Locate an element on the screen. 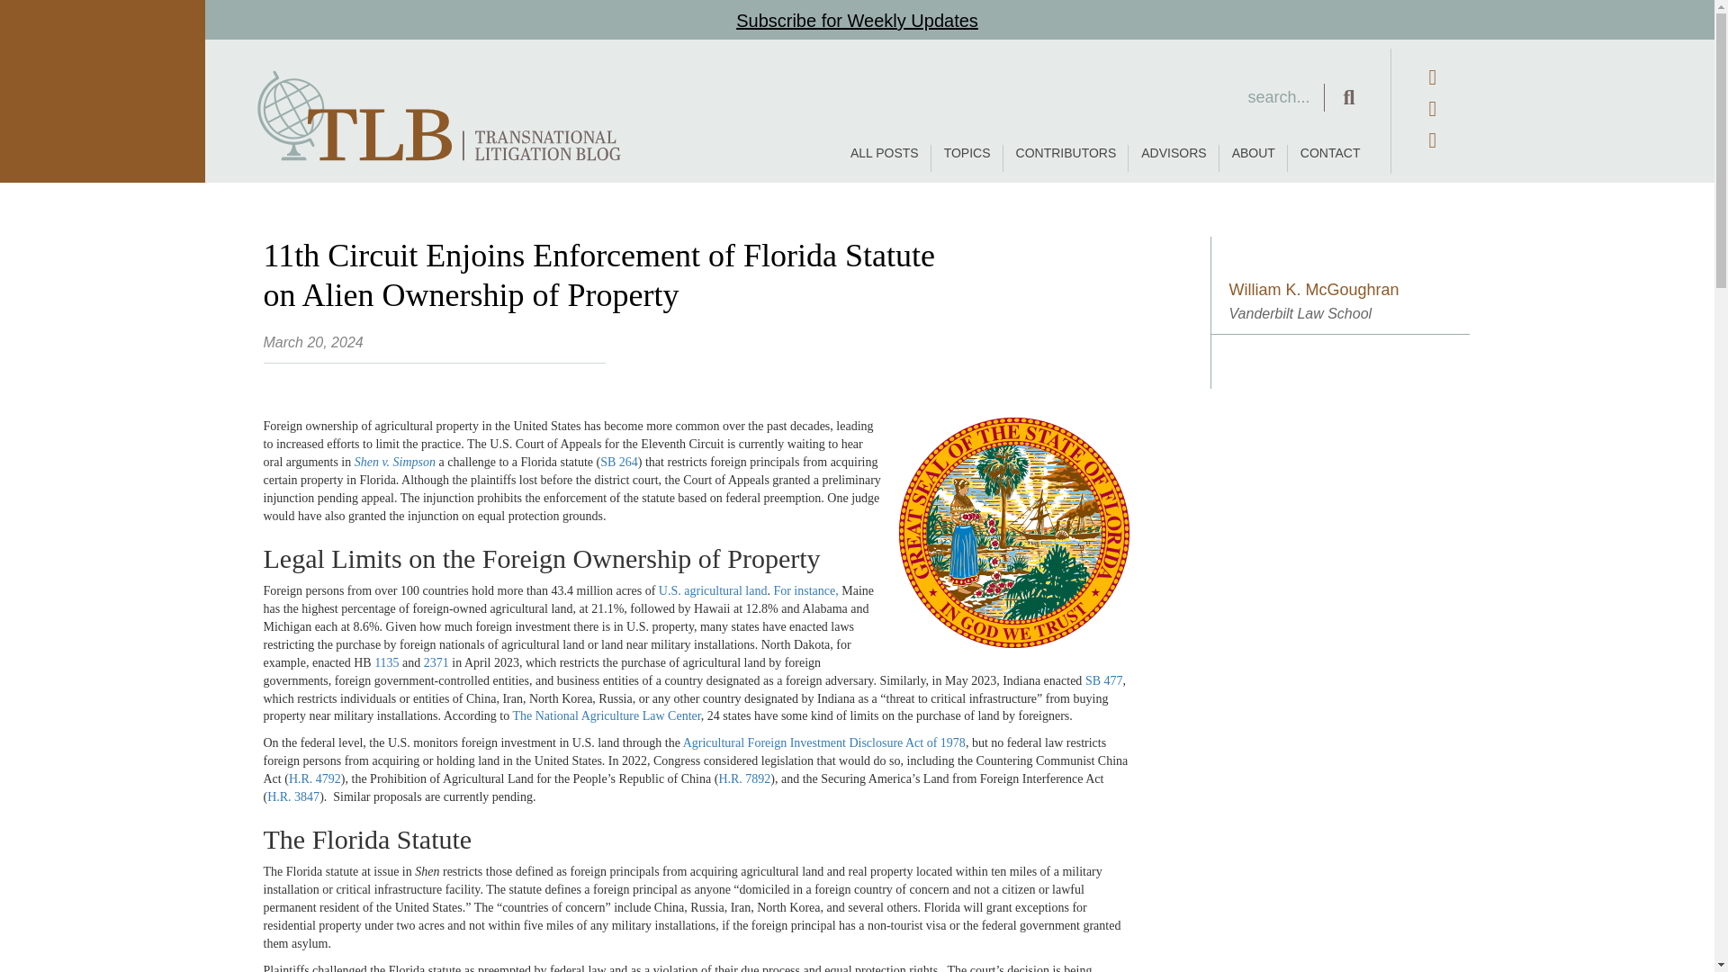 The image size is (1728, 972). ALL POSTS is located at coordinates (884, 158).